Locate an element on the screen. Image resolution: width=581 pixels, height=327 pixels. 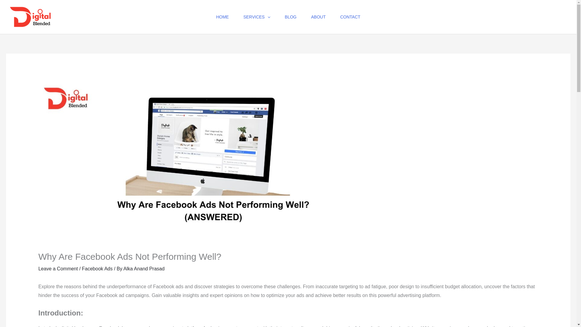
Leave a Comment is located at coordinates (58, 269).